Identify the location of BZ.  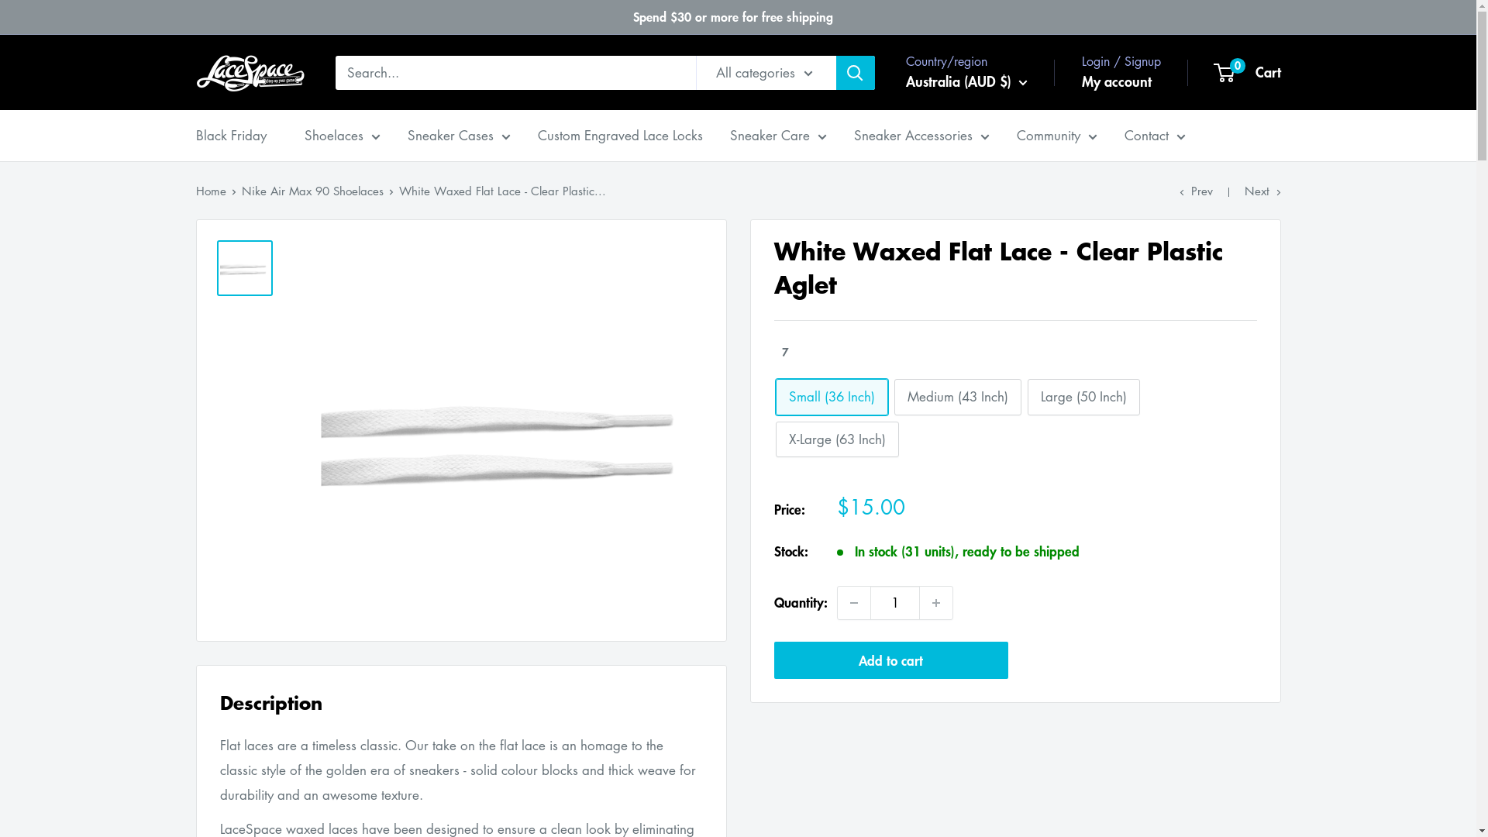
(890, 659).